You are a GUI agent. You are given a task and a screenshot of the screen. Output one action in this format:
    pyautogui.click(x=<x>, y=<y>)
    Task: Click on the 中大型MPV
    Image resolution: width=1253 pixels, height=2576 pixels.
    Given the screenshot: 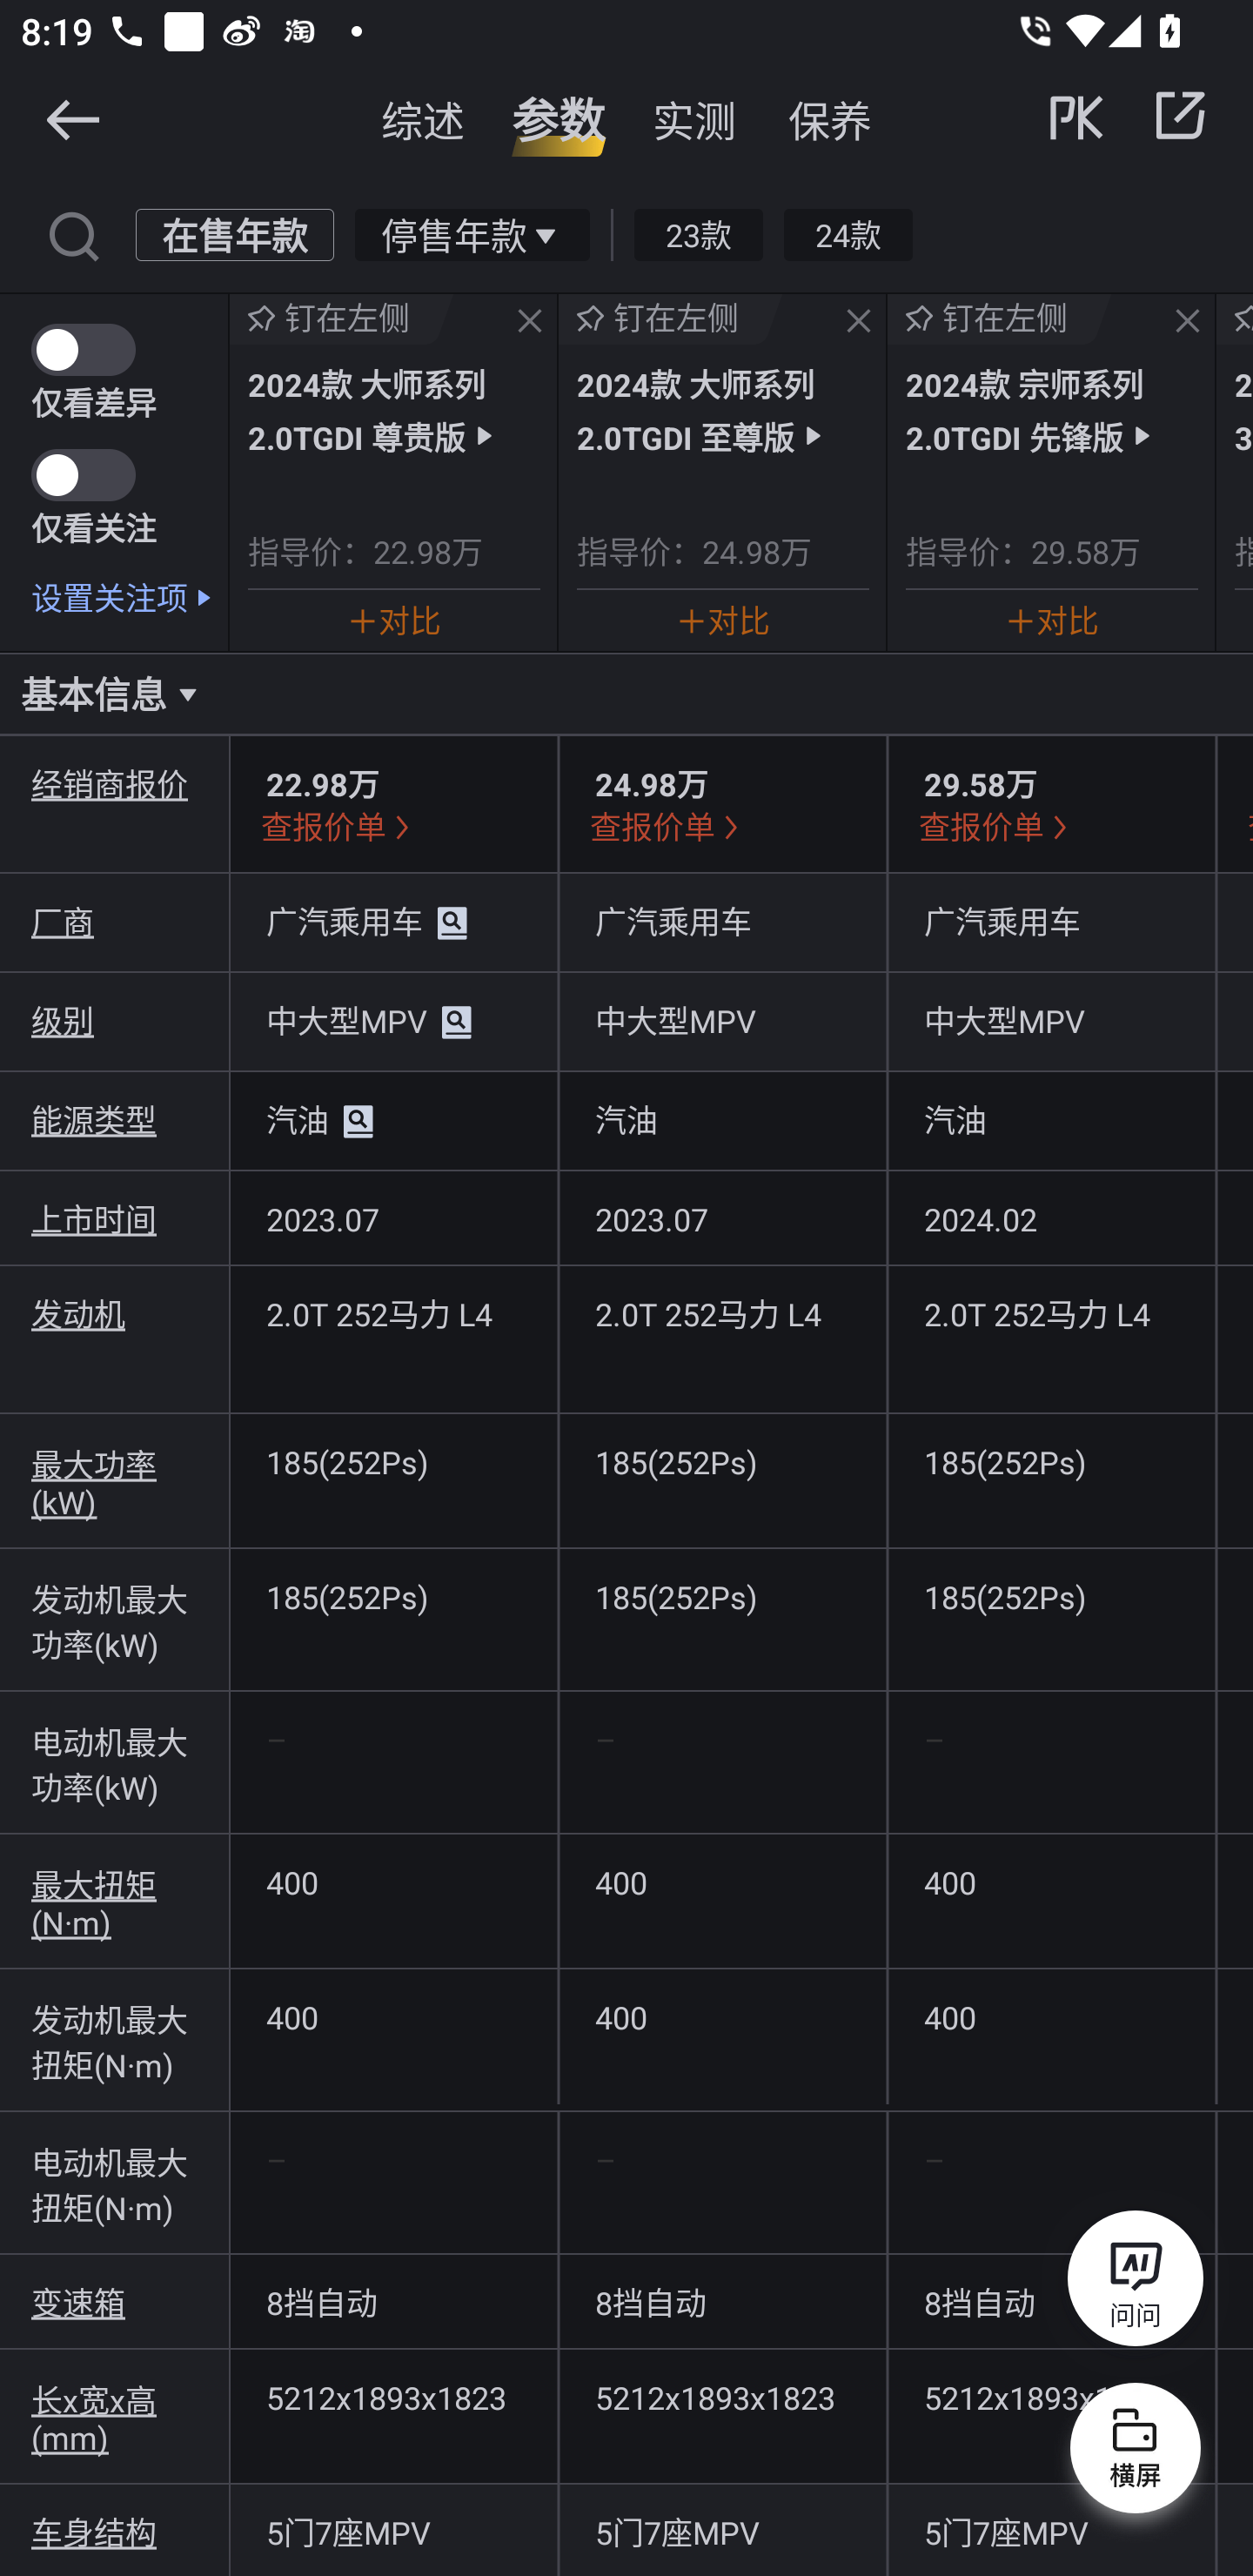 What is the action you would take?
    pyautogui.click(x=722, y=1021)
    